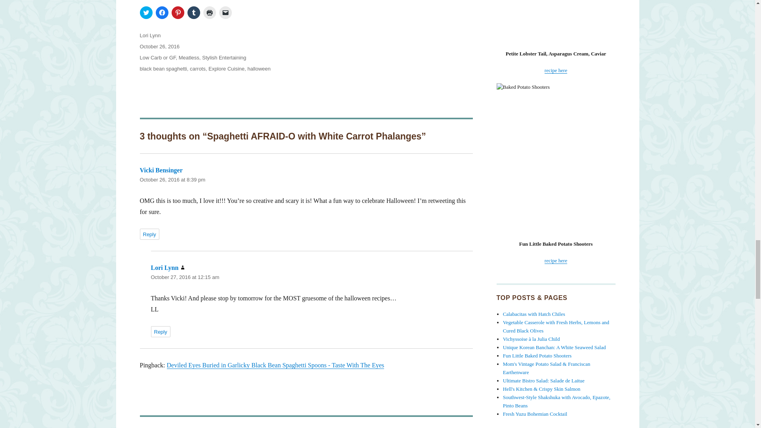  What do you see at coordinates (185, 277) in the screenshot?
I see `October 27, 2016 at 12:15 am` at bounding box center [185, 277].